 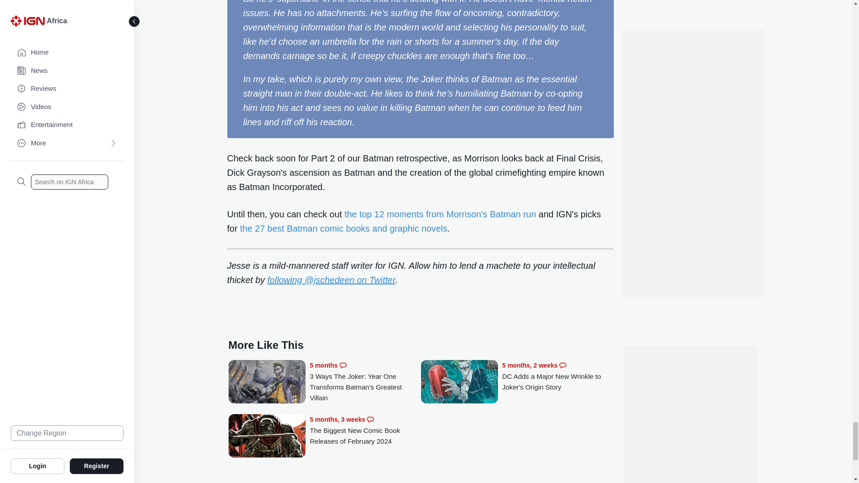 What do you see at coordinates (459, 382) in the screenshot?
I see `DC Adds a Major New Wrinkle to Joker's Origin Story` at bounding box center [459, 382].